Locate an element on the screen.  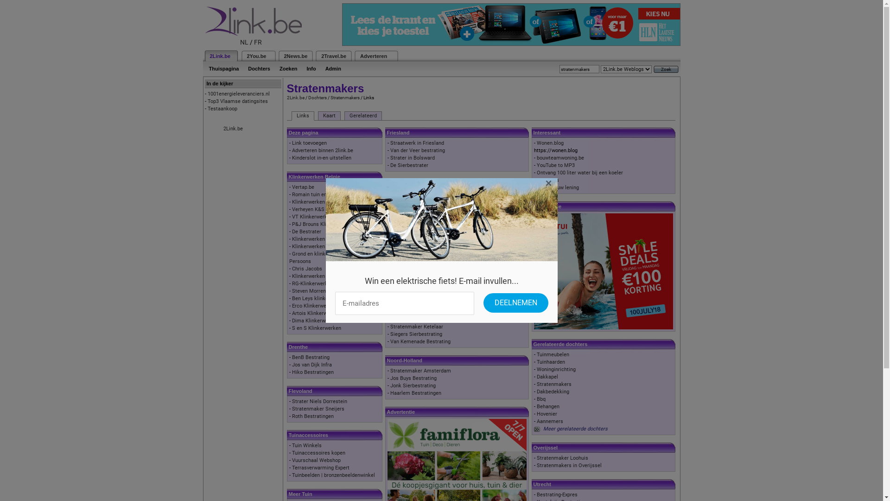
Thuispagina is located at coordinates (223, 69).